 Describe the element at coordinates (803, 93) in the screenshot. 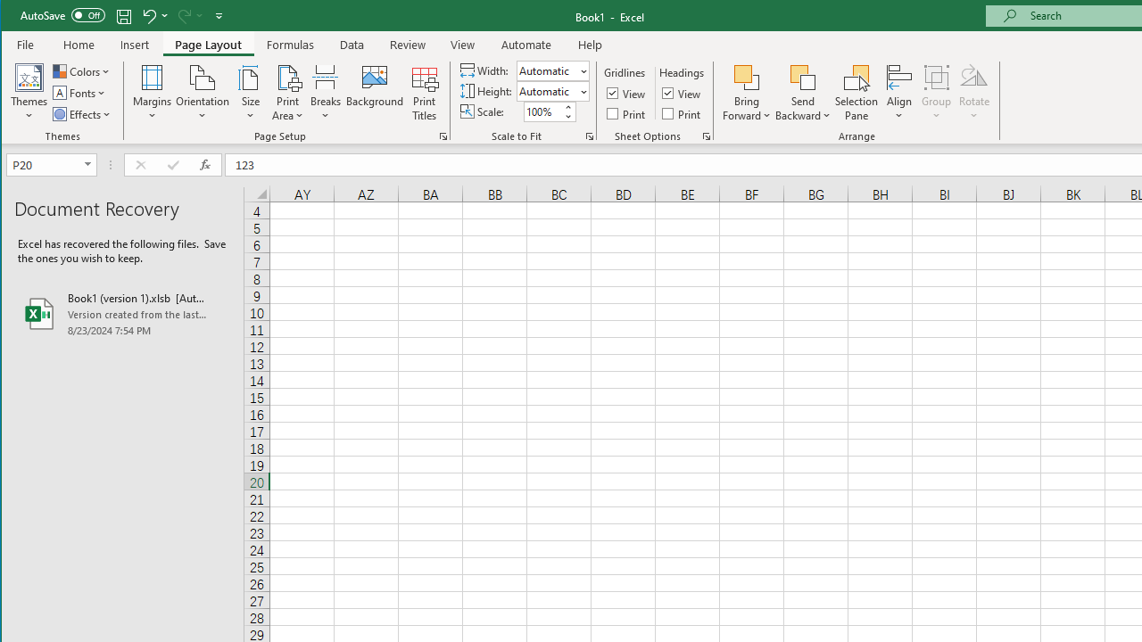

I see `Send Backward` at that location.